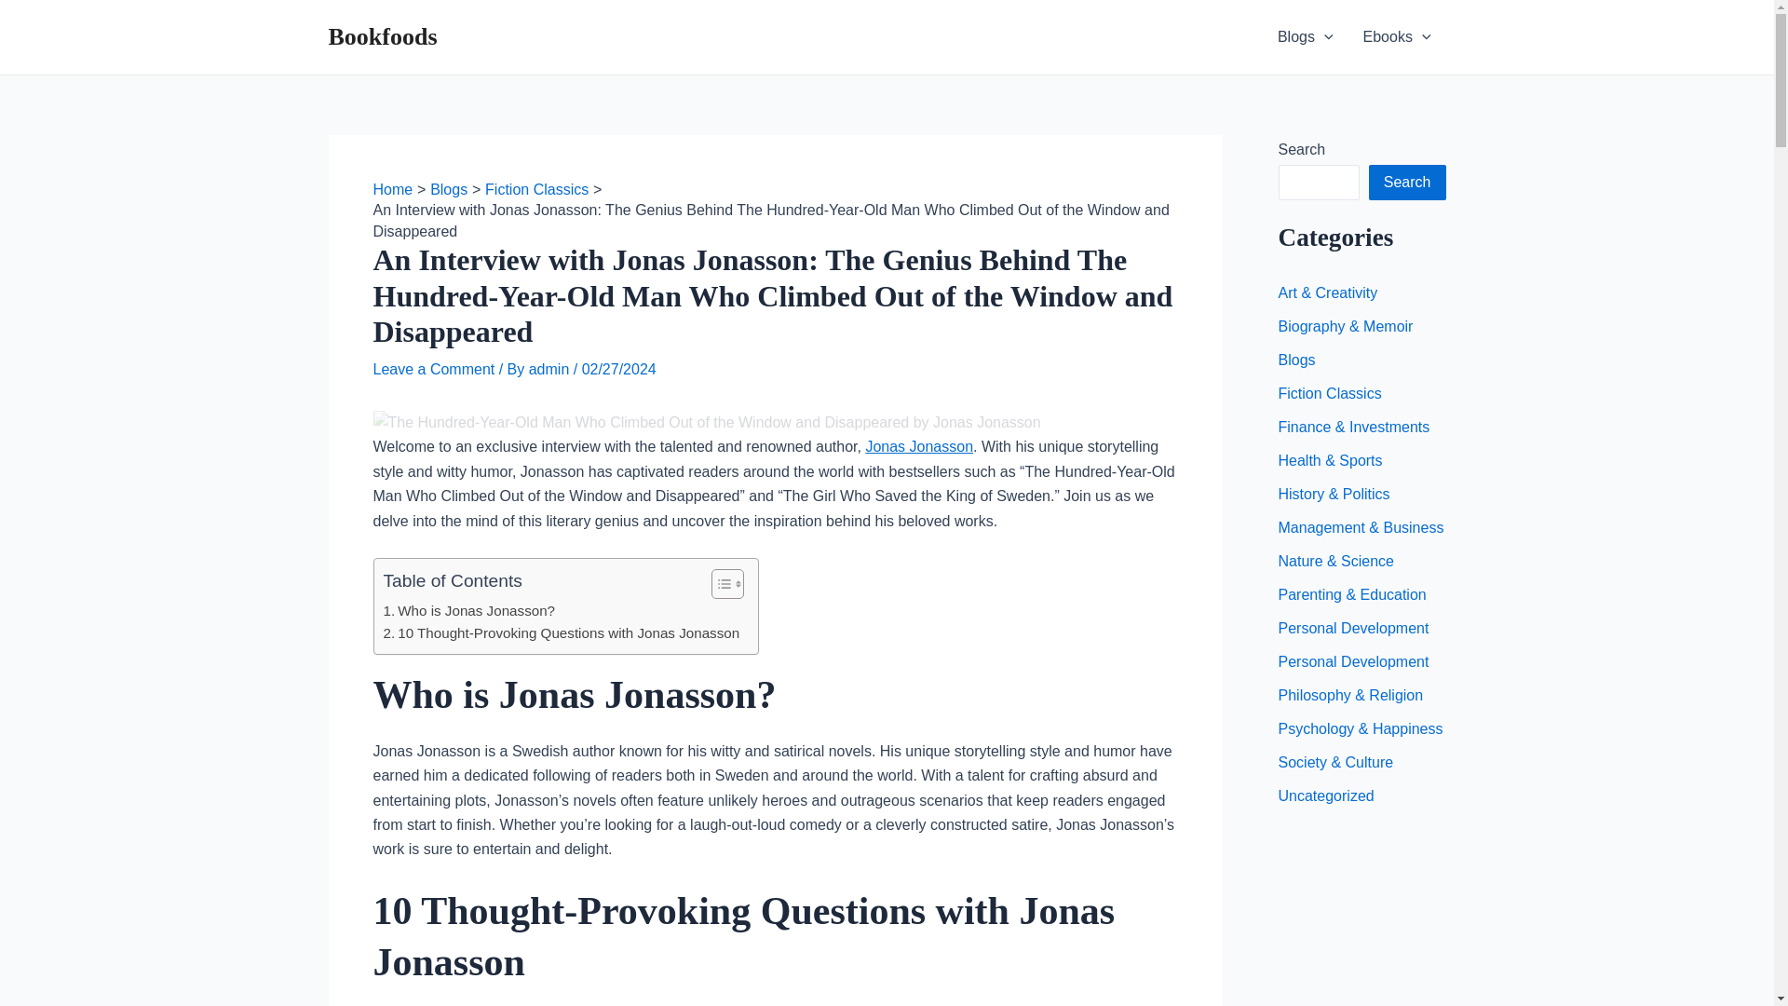 This screenshot has height=1006, width=1788. What do you see at coordinates (1305, 37) in the screenshot?
I see `Blogs` at bounding box center [1305, 37].